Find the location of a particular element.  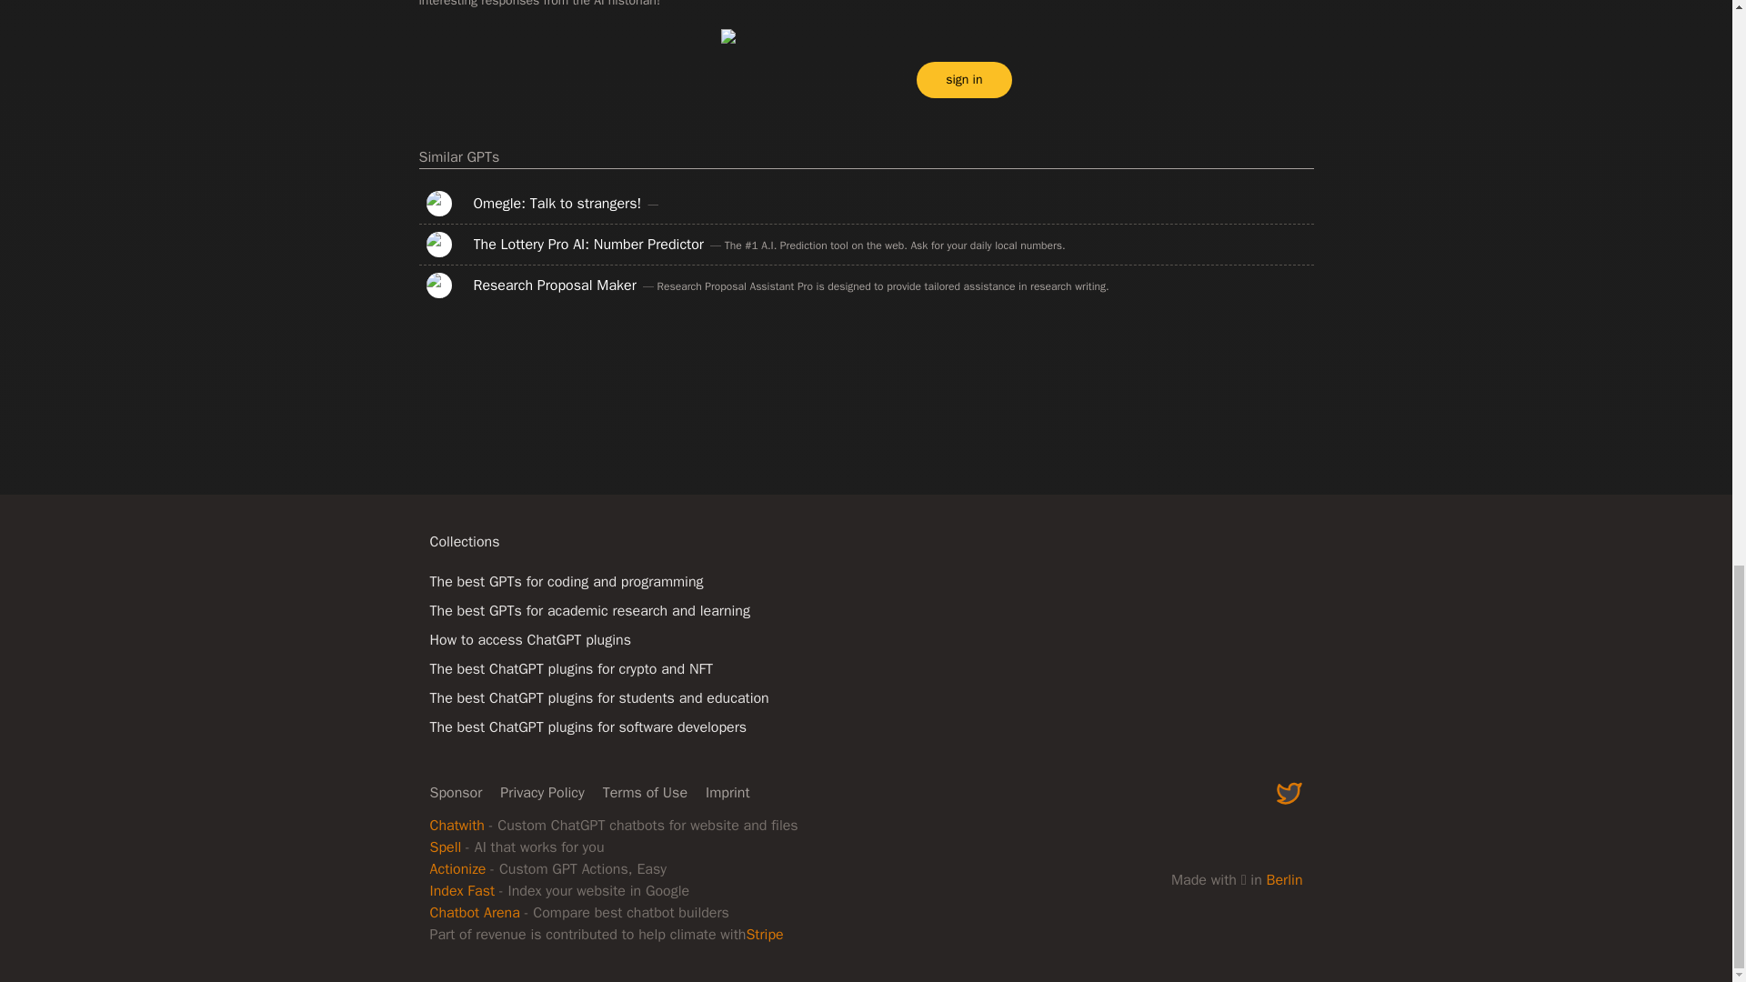

The best GPTs for coding and programming is located at coordinates (566, 582).